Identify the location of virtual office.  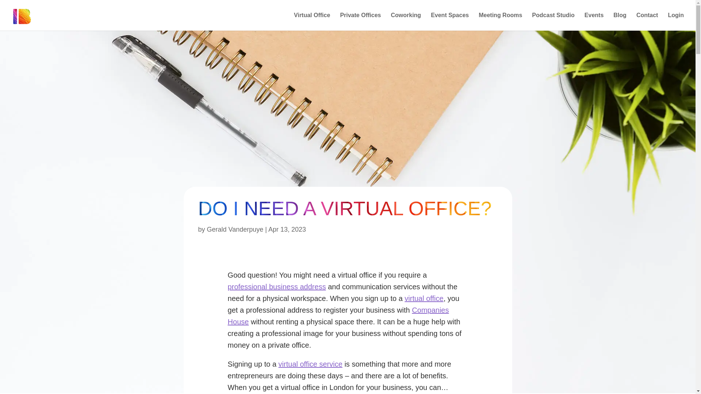
(424, 298).